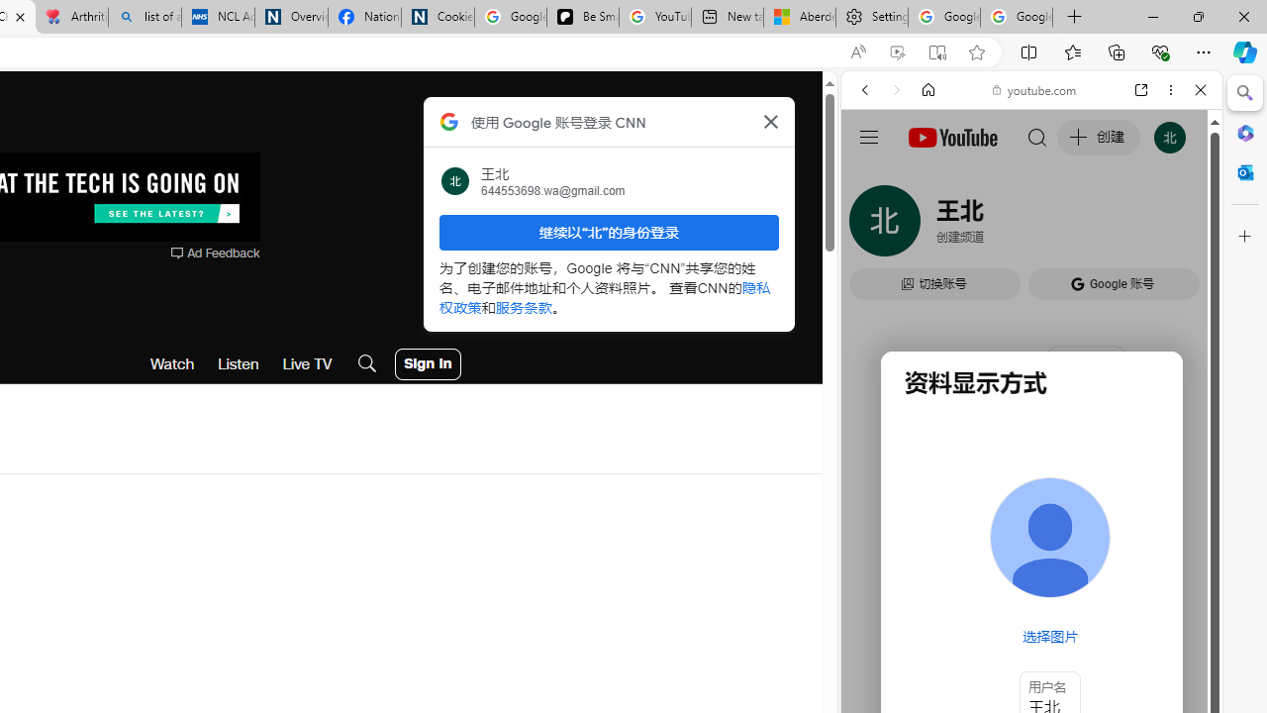  Describe the element at coordinates (1082, 226) in the screenshot. I see `Search Filter, Search Tools` at that location.